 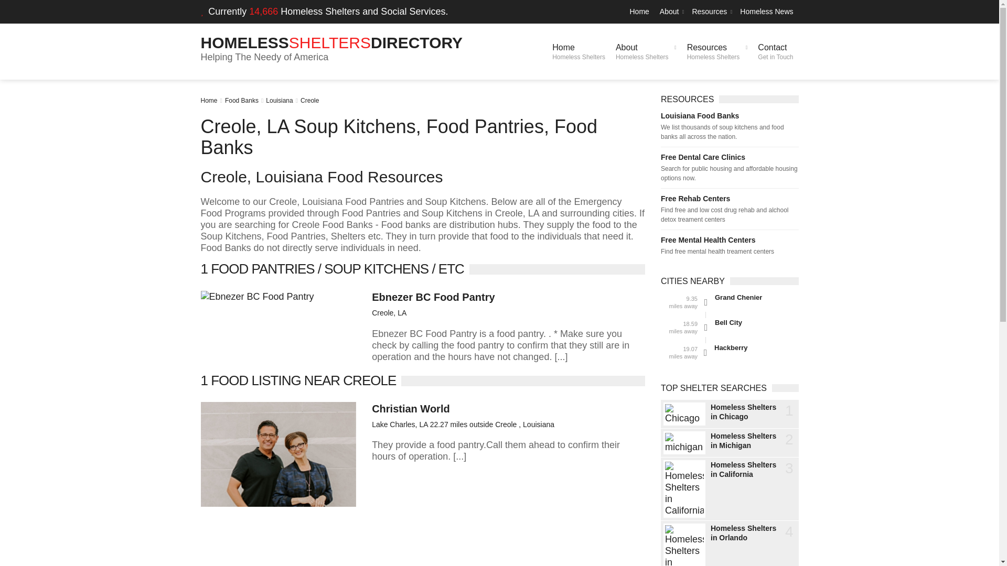 I want to click on Ebnezer BC Food Pantry, so click(x=639, y=12).